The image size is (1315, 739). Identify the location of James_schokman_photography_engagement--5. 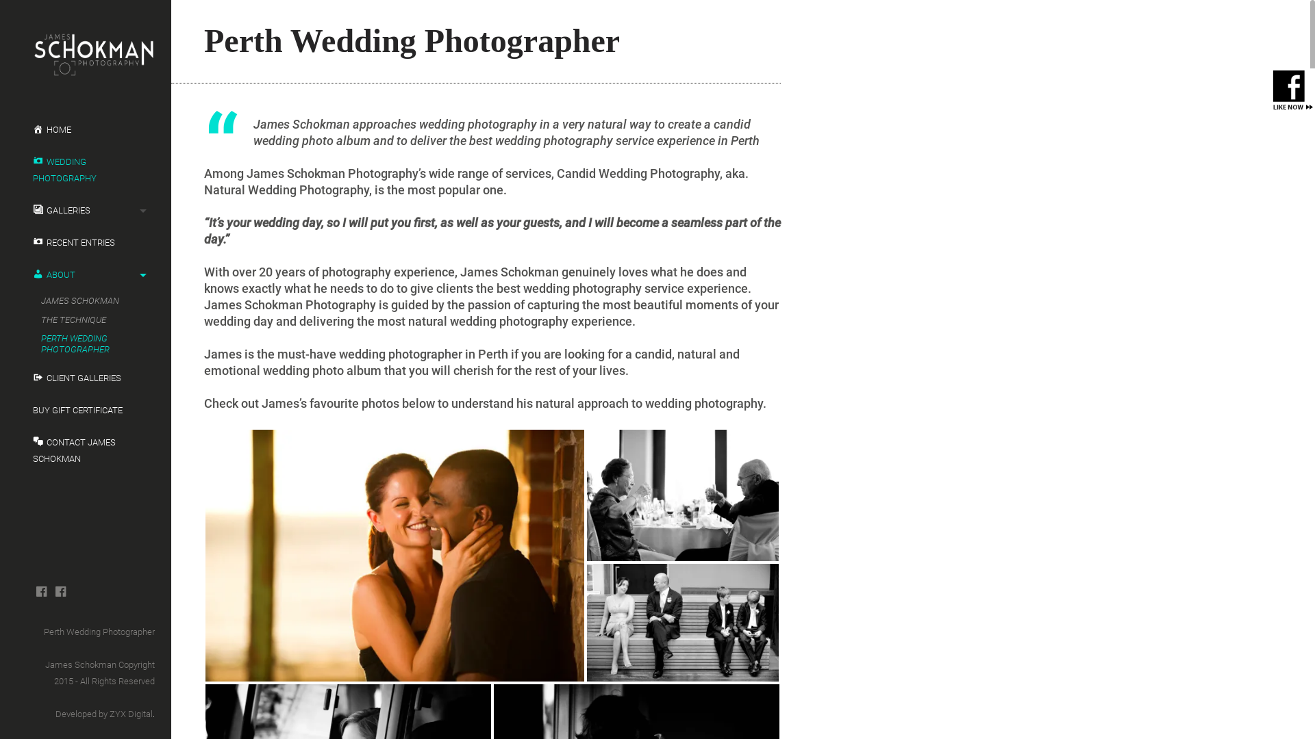
(394, 556).